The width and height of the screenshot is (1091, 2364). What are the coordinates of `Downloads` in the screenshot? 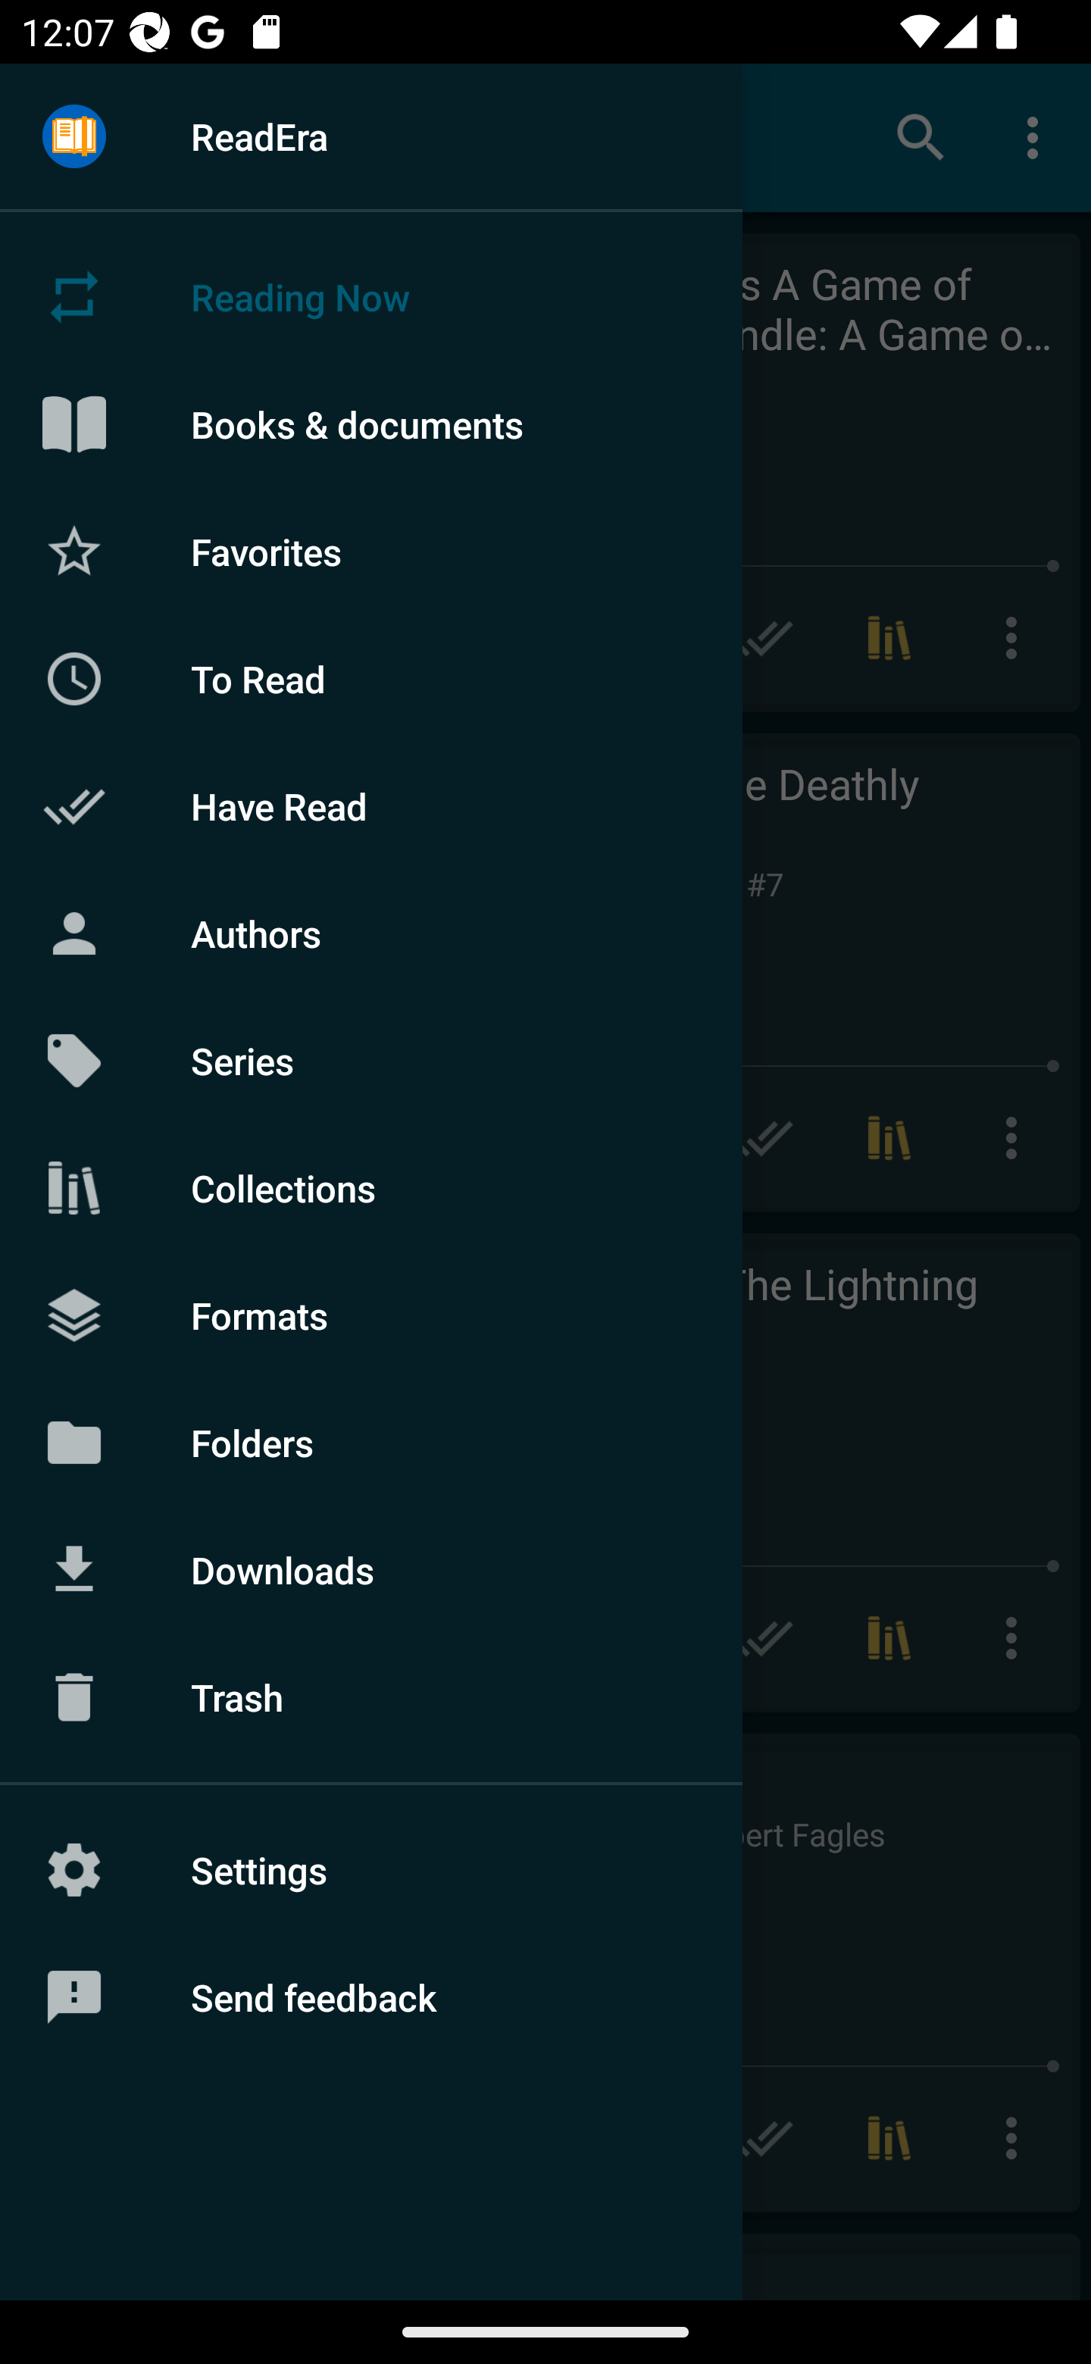 It's located at (371, 1569).